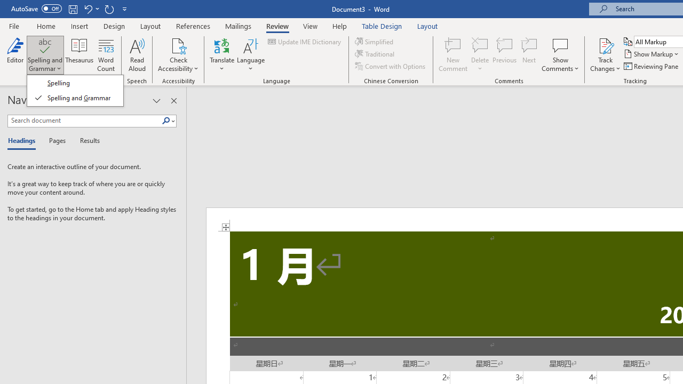  What do you see at coordinates (605, 45) in the screenshot?
I see `Track Changes` at bounding box center [605, 45].